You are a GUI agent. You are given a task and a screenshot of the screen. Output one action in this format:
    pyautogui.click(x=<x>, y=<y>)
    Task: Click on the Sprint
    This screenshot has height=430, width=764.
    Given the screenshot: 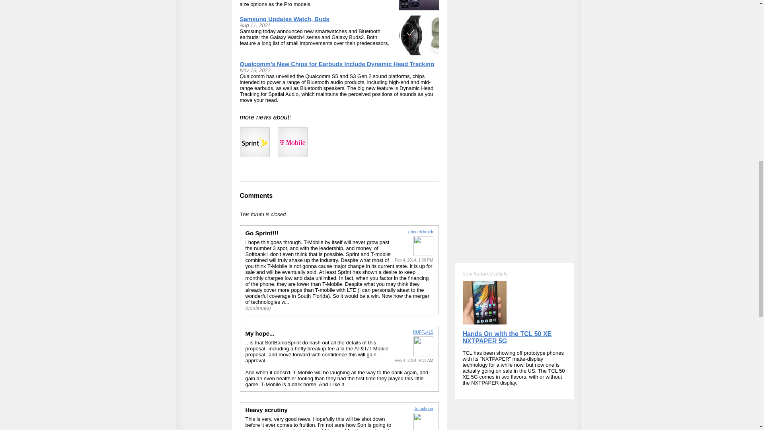 What is the action you would take?
    pyautogui.click(x=255, y=142)
    